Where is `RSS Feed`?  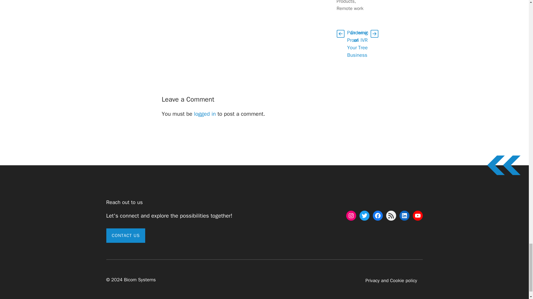
RSS Feed is located at coordinates (391, 216).